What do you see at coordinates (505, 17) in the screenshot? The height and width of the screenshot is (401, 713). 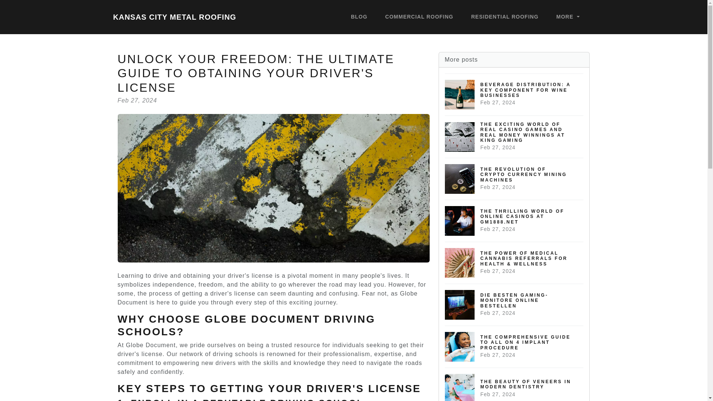 I see `MORE` at bounding box center [505, 17].